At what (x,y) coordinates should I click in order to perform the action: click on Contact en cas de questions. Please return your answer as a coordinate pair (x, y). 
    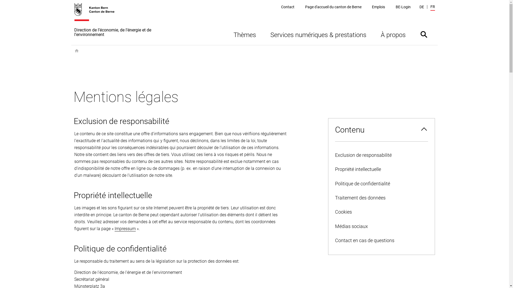
    Looking at the image, I should click on (381, 241).